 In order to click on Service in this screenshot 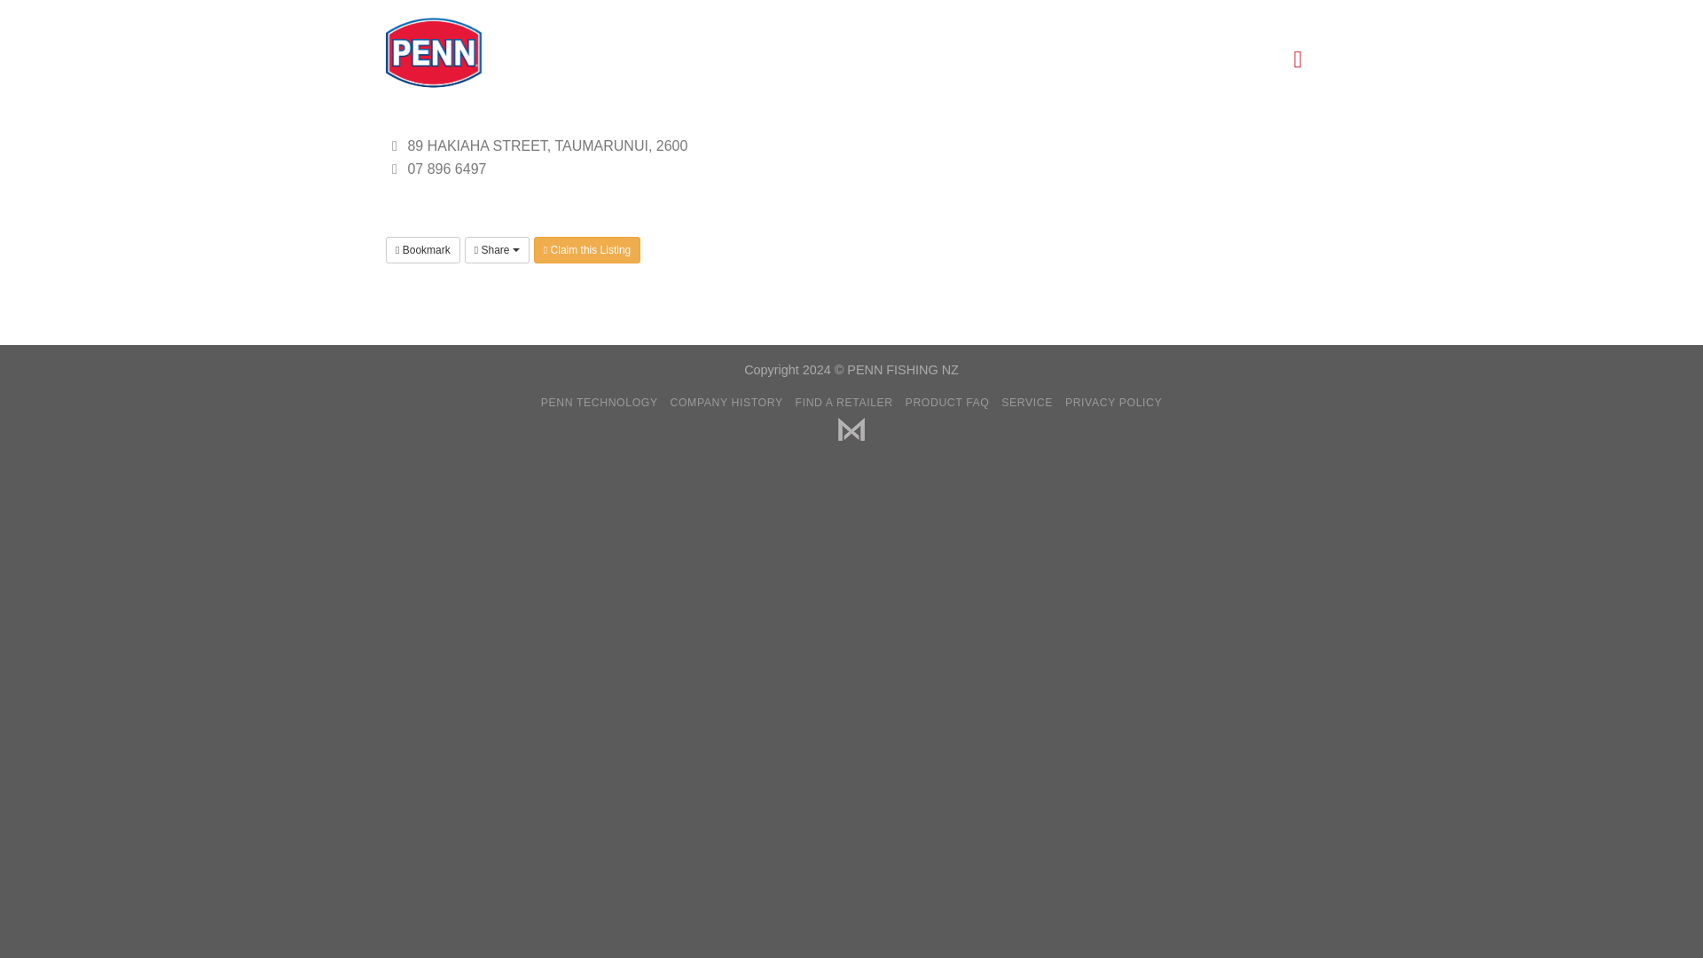, I will do `click(1297, 14)`.